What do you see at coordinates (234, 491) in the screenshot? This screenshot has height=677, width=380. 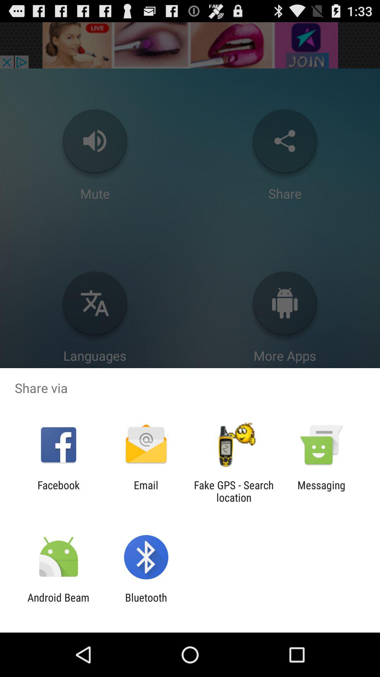 I see `swipe to fake gps search item` at bounding box center [234, 491].